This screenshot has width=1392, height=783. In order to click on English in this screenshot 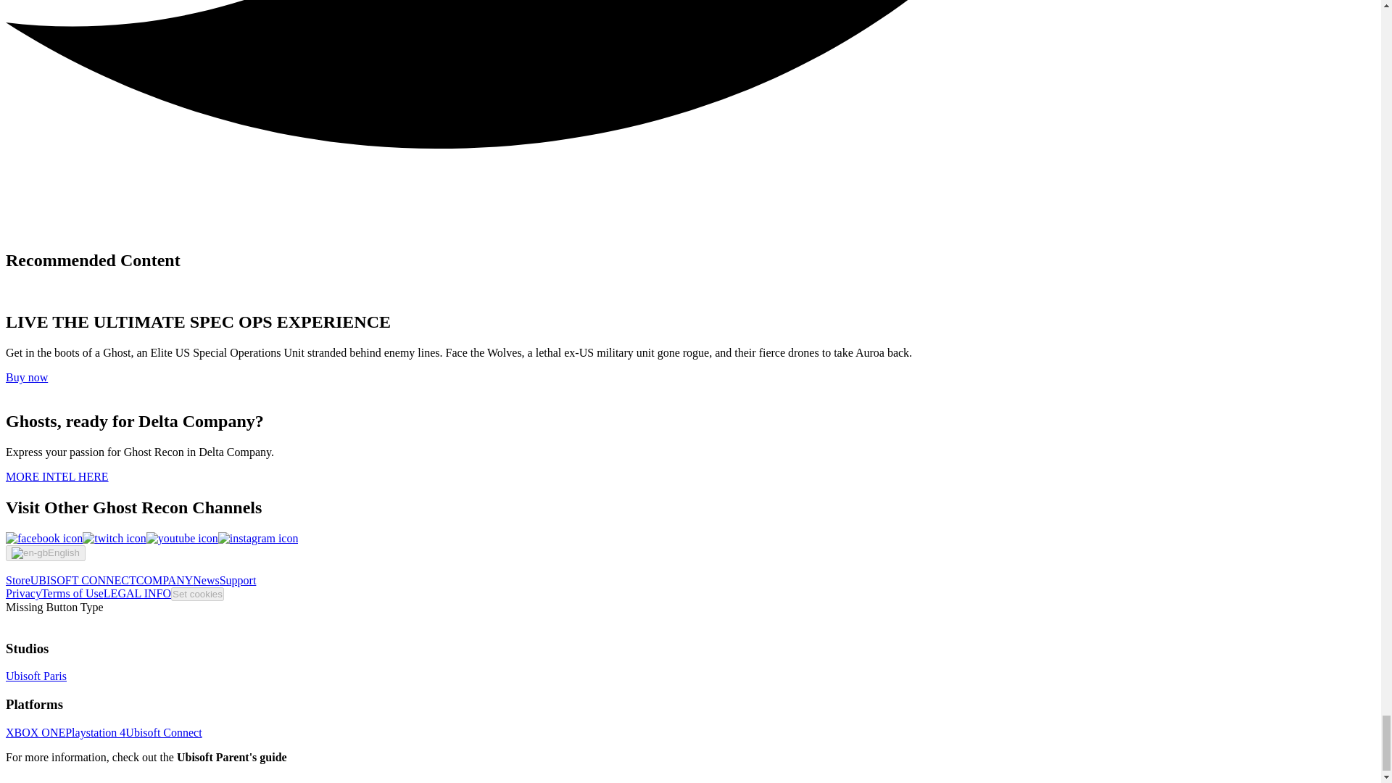, I will do `click(45, 552)`.